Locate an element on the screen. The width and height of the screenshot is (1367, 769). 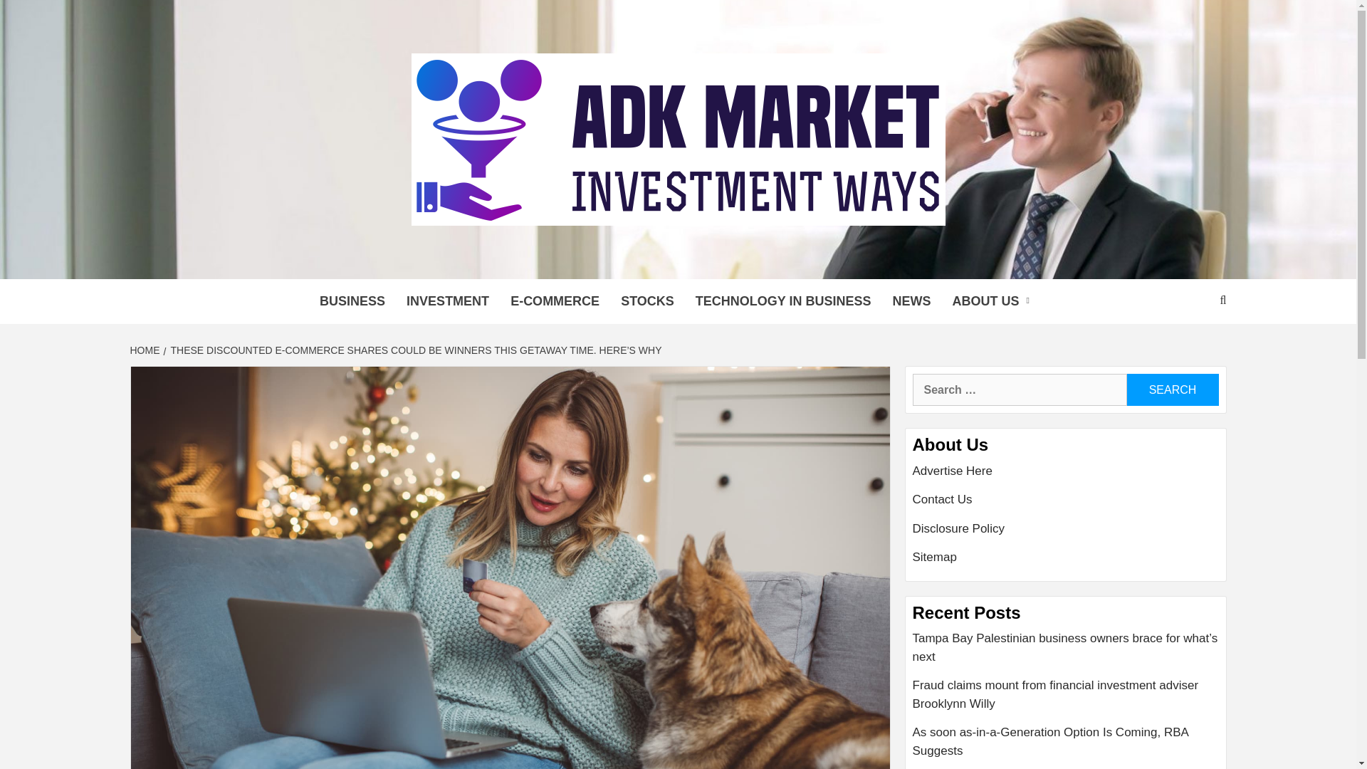
Search is located at coordinates (1172, 389).